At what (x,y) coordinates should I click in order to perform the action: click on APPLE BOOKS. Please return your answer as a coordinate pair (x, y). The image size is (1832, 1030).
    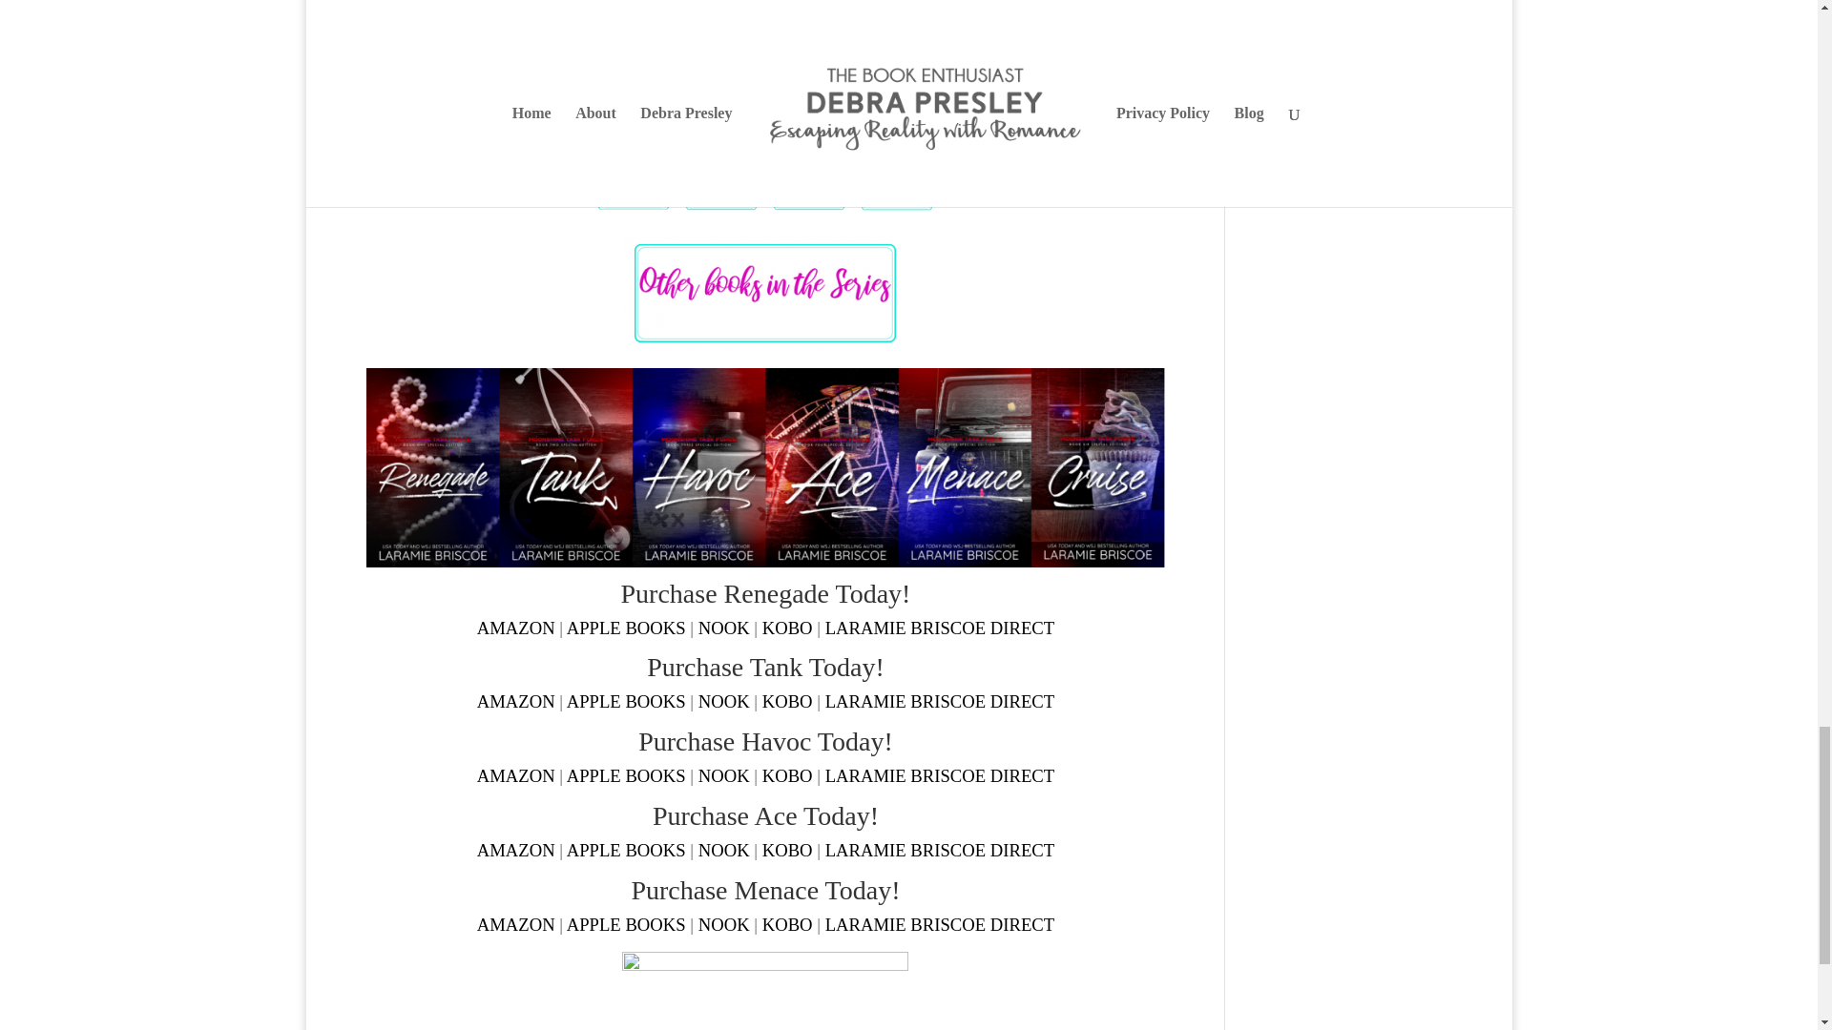
    Looking at the image, I should click on (626, 628).